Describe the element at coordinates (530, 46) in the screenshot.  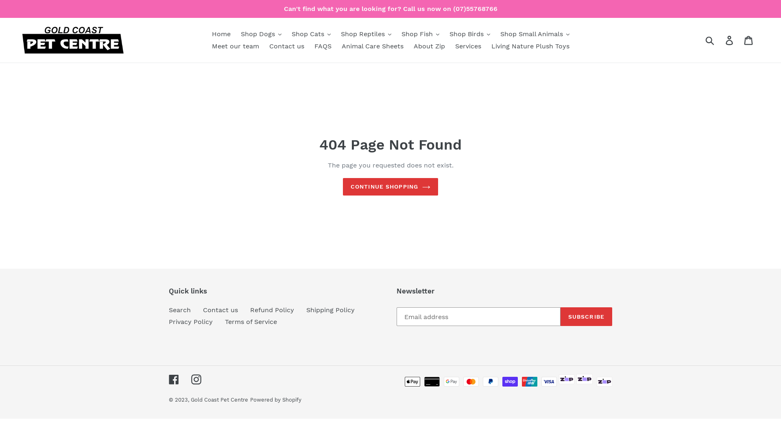
I see `Living Nature Plush Toys` at that location.